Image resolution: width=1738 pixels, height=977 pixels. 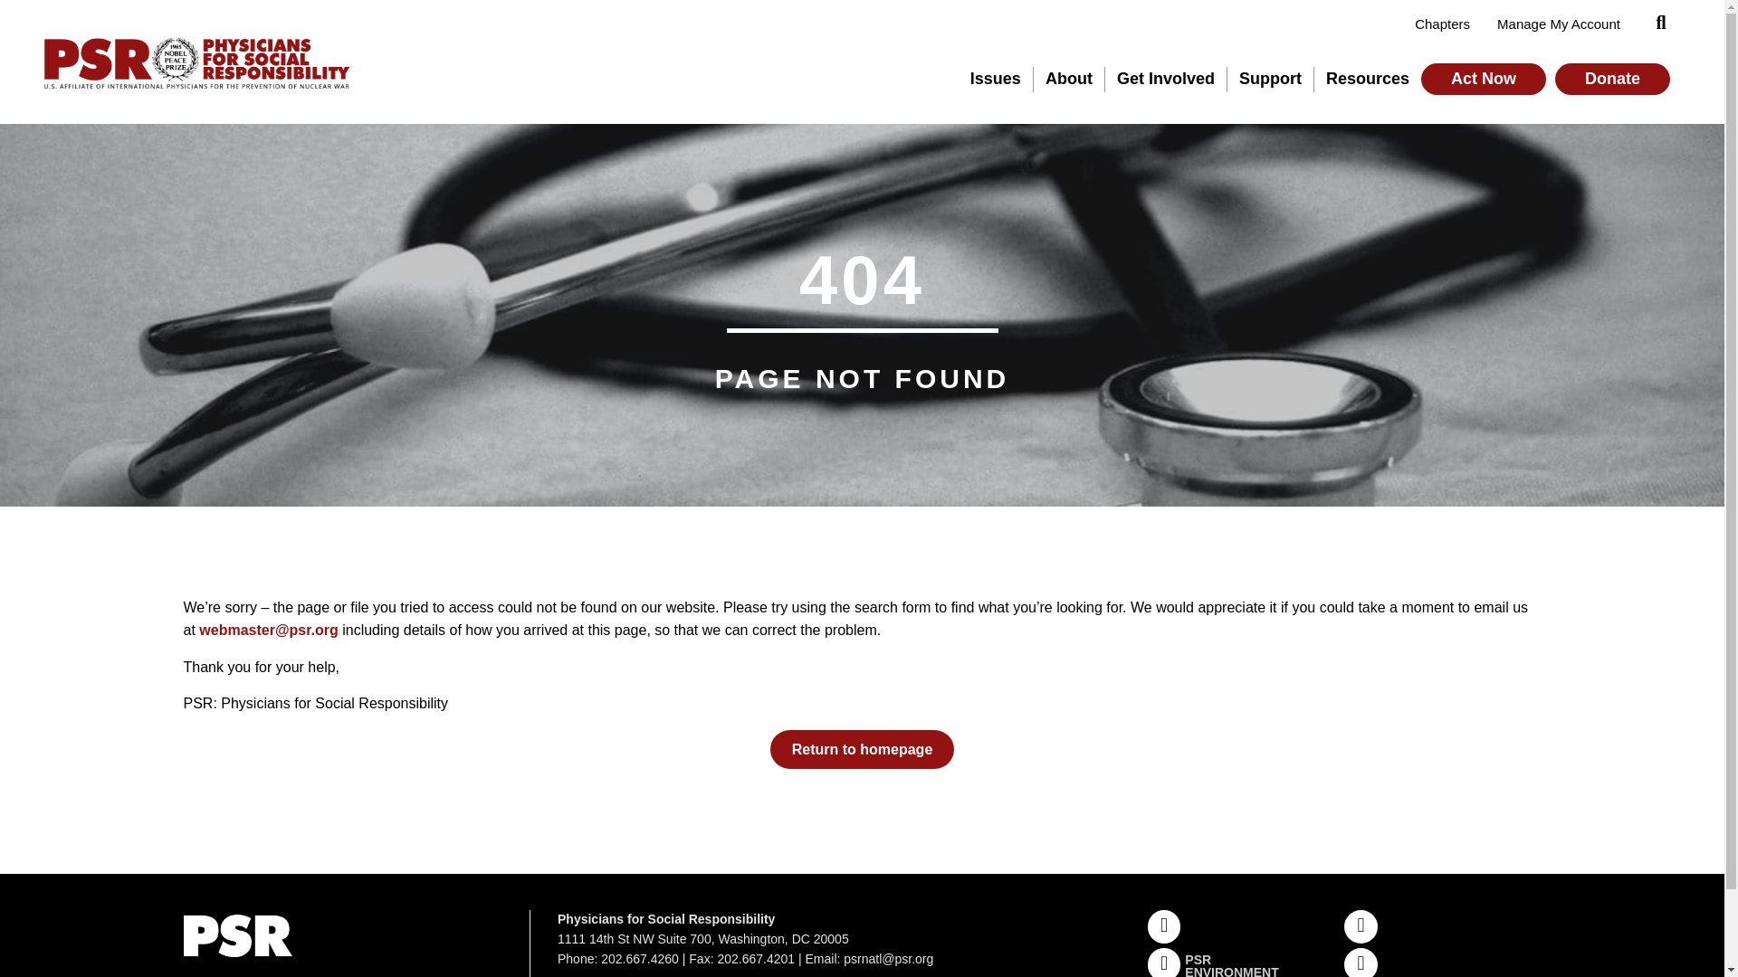 I want to click on About, so click(x=1070, y=80).